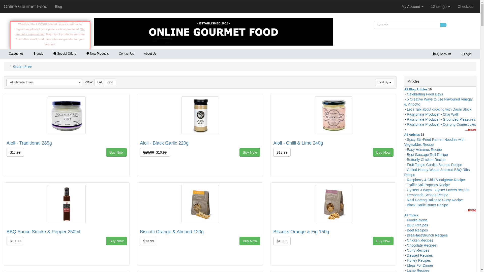 This screenshot has width=484, height=272. I want to click on Biscuits Orange & Fig 150g, so click(301, 232).